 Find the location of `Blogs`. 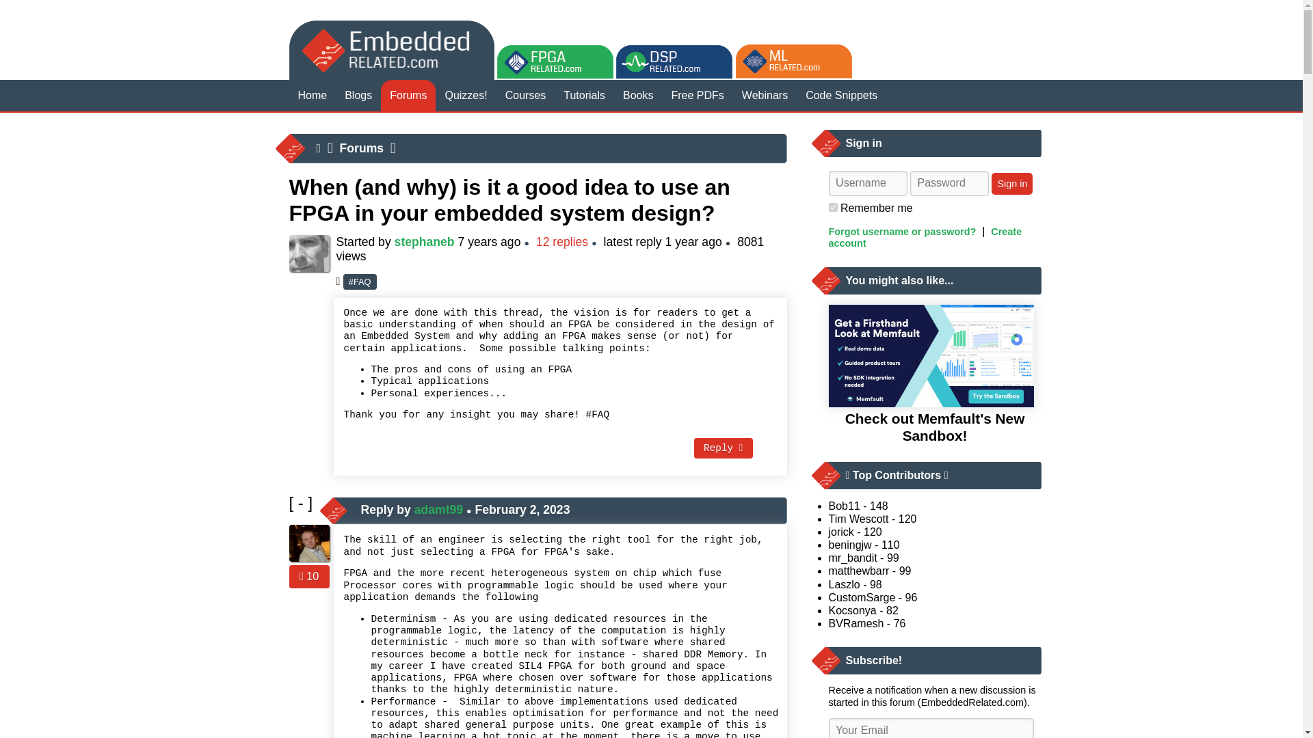

Blogs is located at coordinates (358, 96).